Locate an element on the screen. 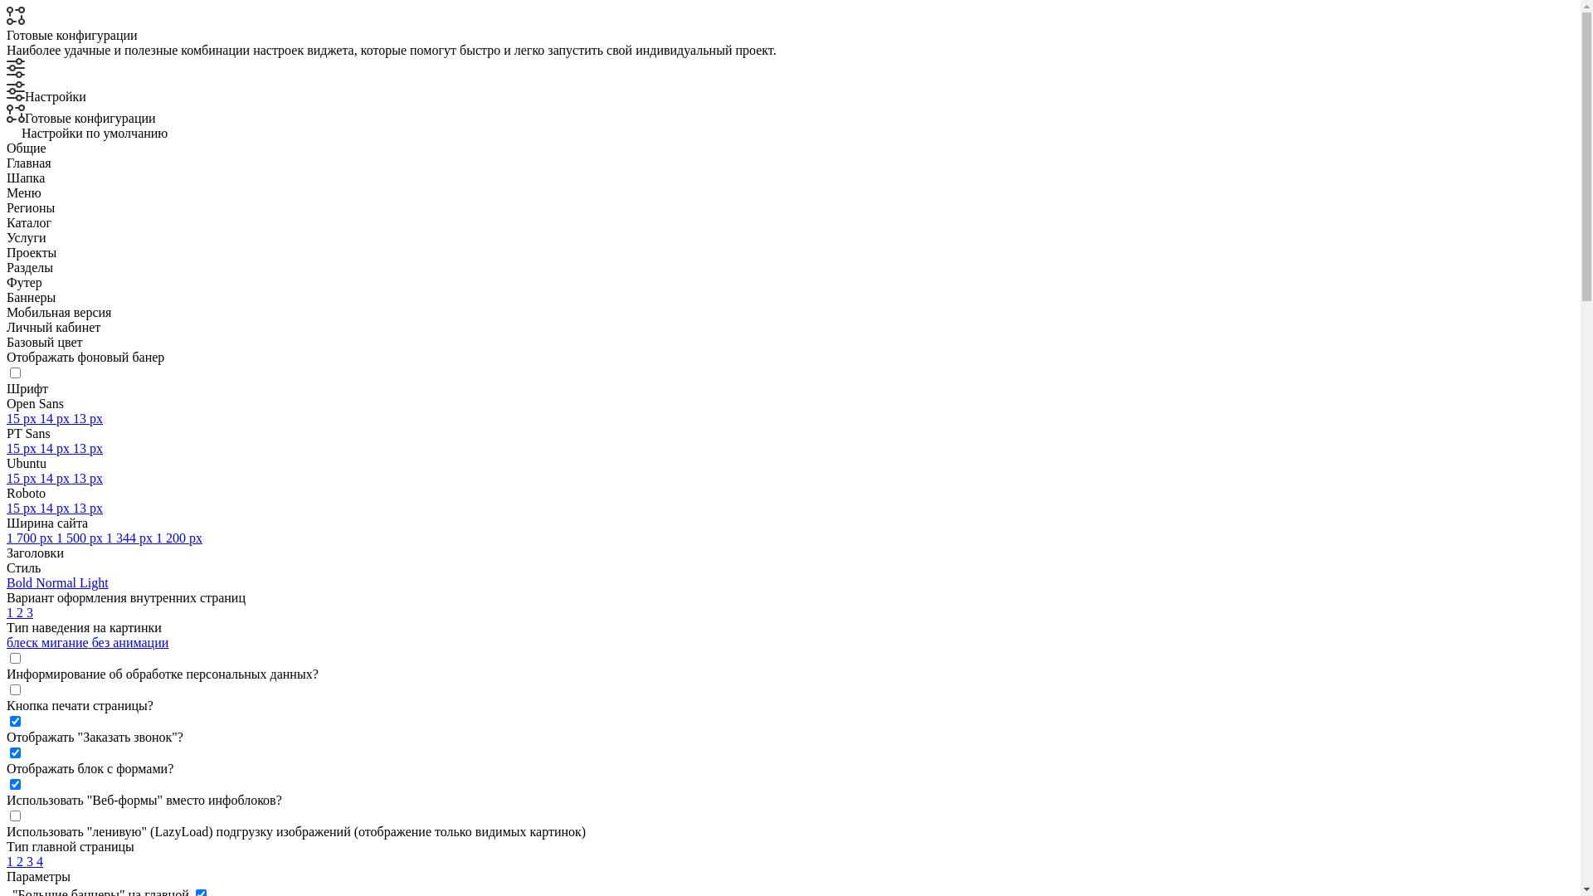 The image size is (1593, 896). 13 px is located at coordinates (88, 478).